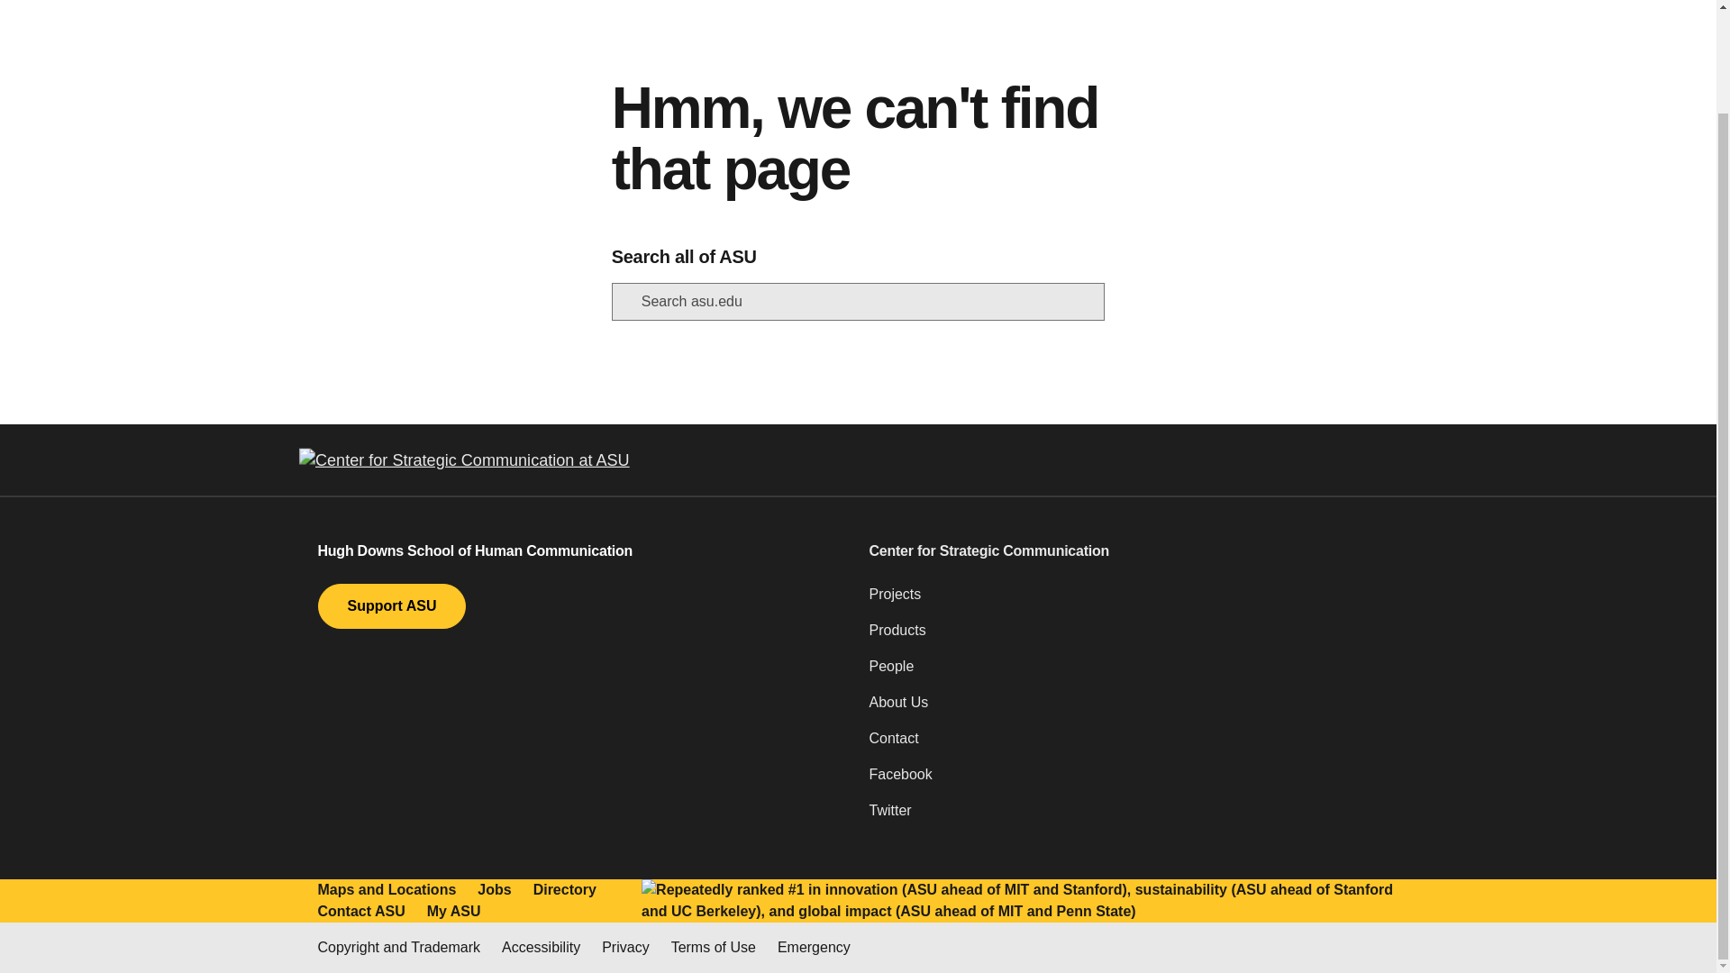 This screenshot has width=1730, height=973. Describe the element at coordinates (625, 948) in the screenshot. I see `Privacy` at that location.